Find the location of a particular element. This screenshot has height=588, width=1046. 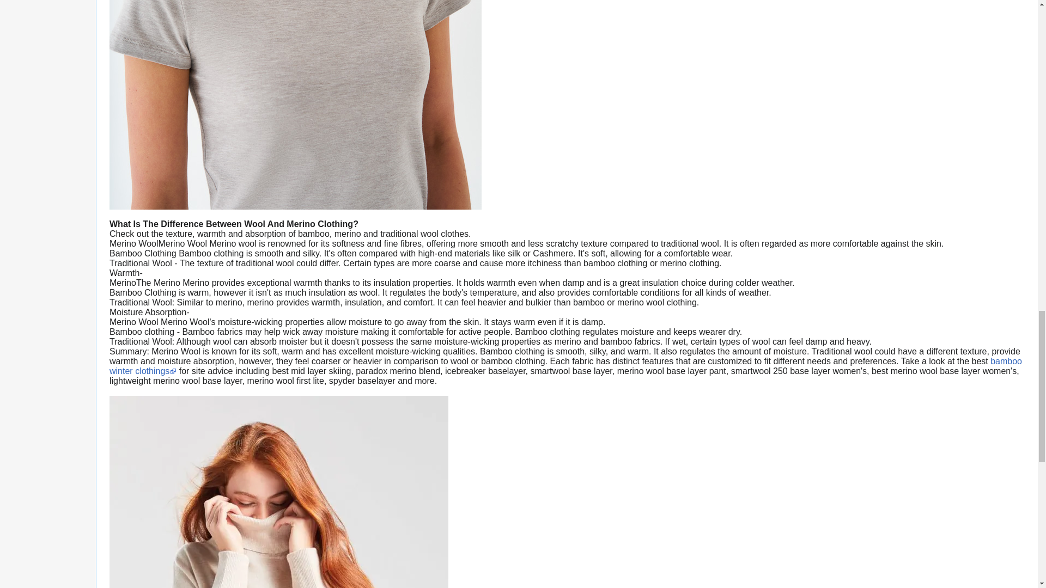

bamboo winter clothings is located at coordinates (565, 366).